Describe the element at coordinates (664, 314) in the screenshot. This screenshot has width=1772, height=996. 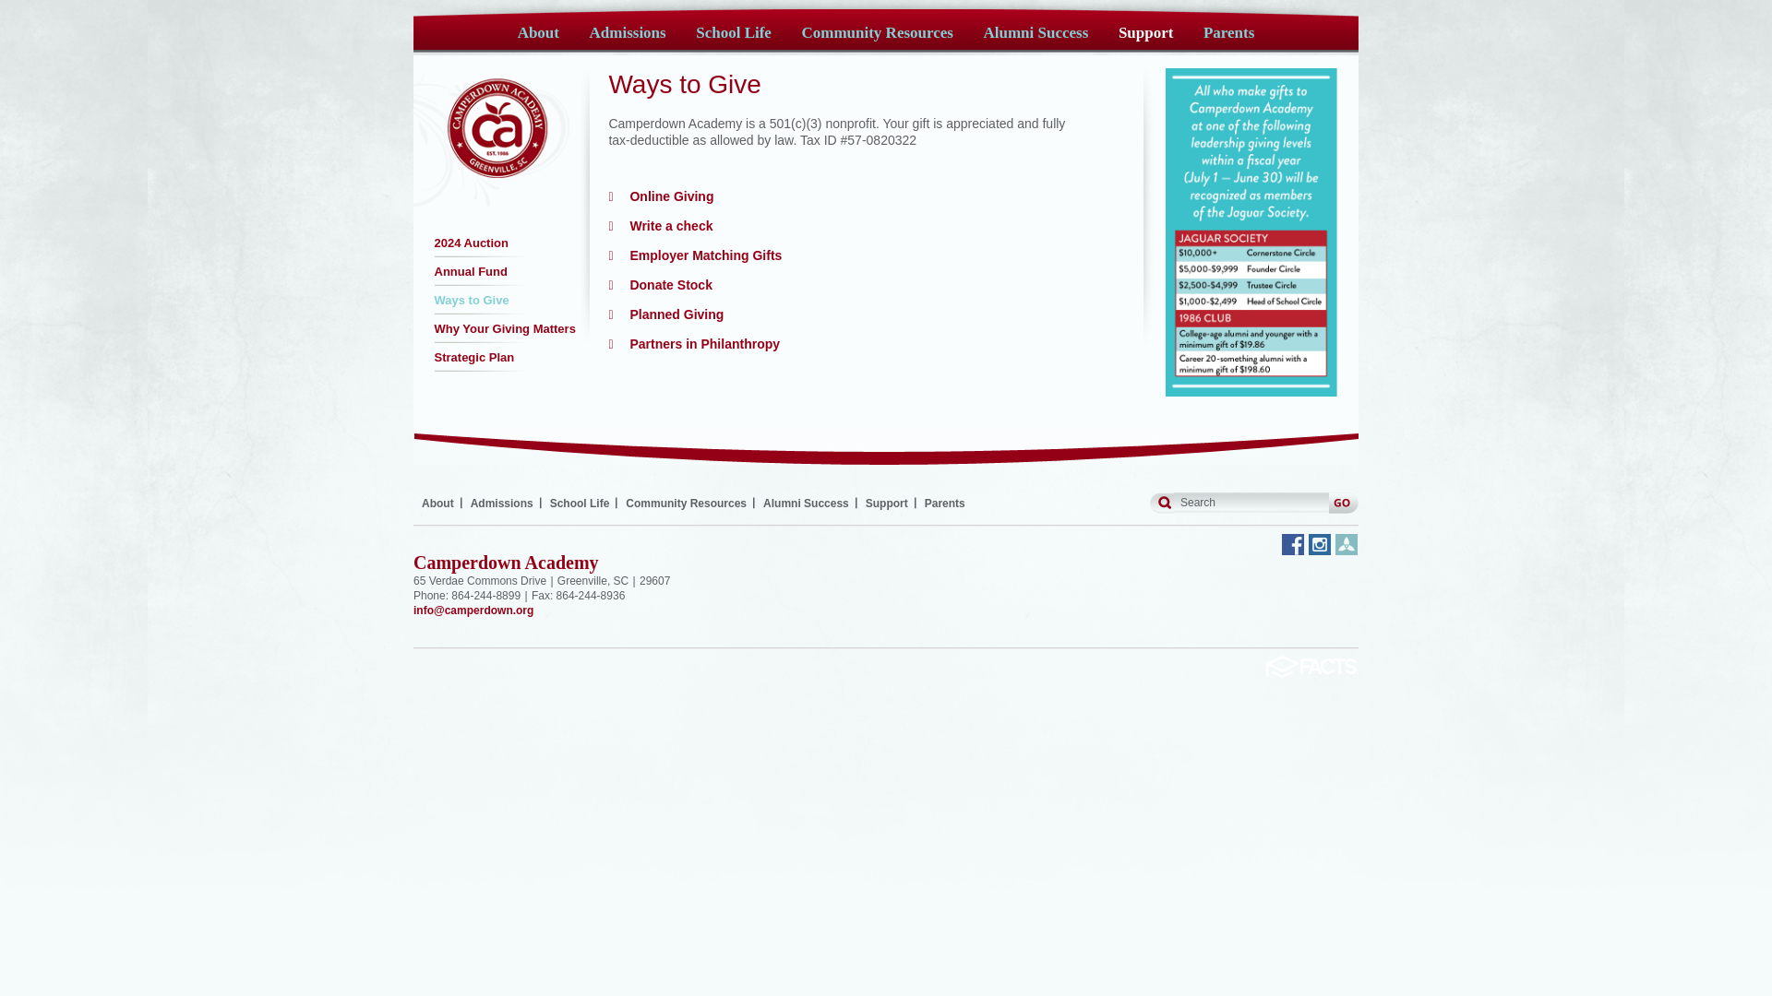
I see `Expand` at that location.